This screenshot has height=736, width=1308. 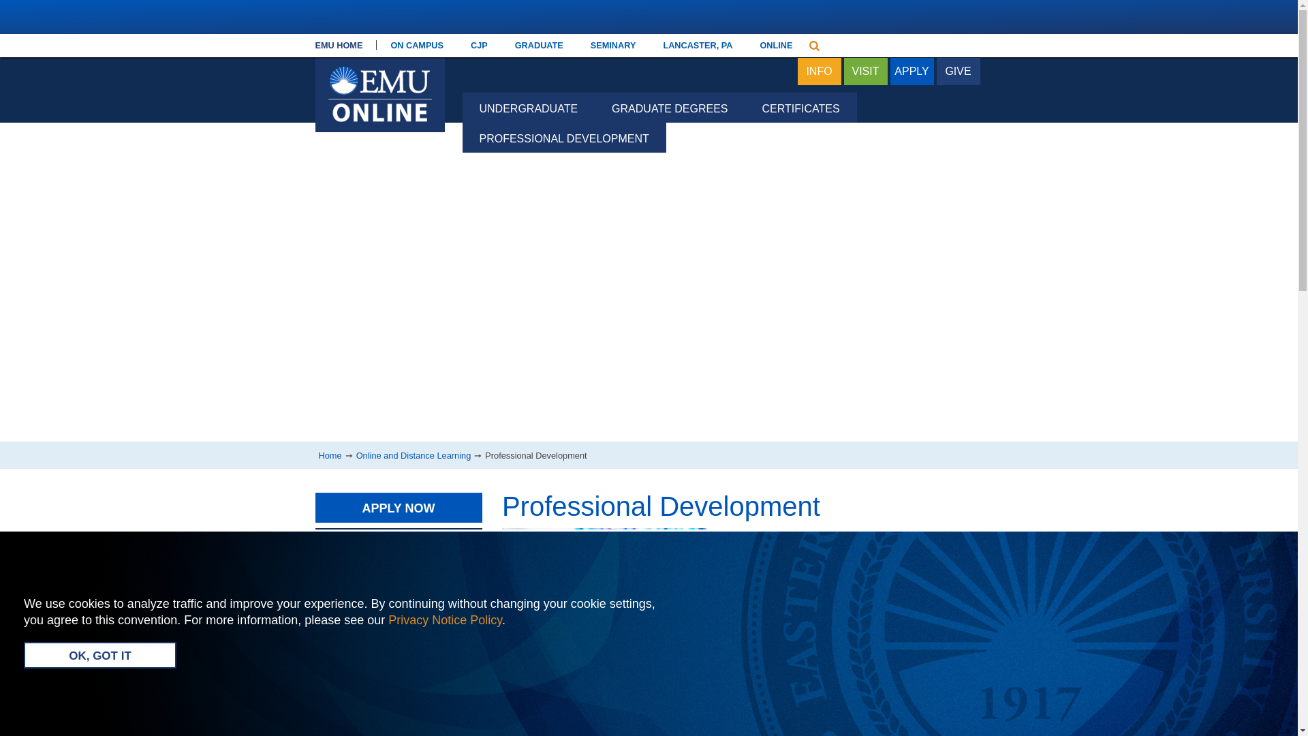 What do you see at coordinates (958, 72) in the screenshot?
I see `GIVE` at bounding box center [958, 72].